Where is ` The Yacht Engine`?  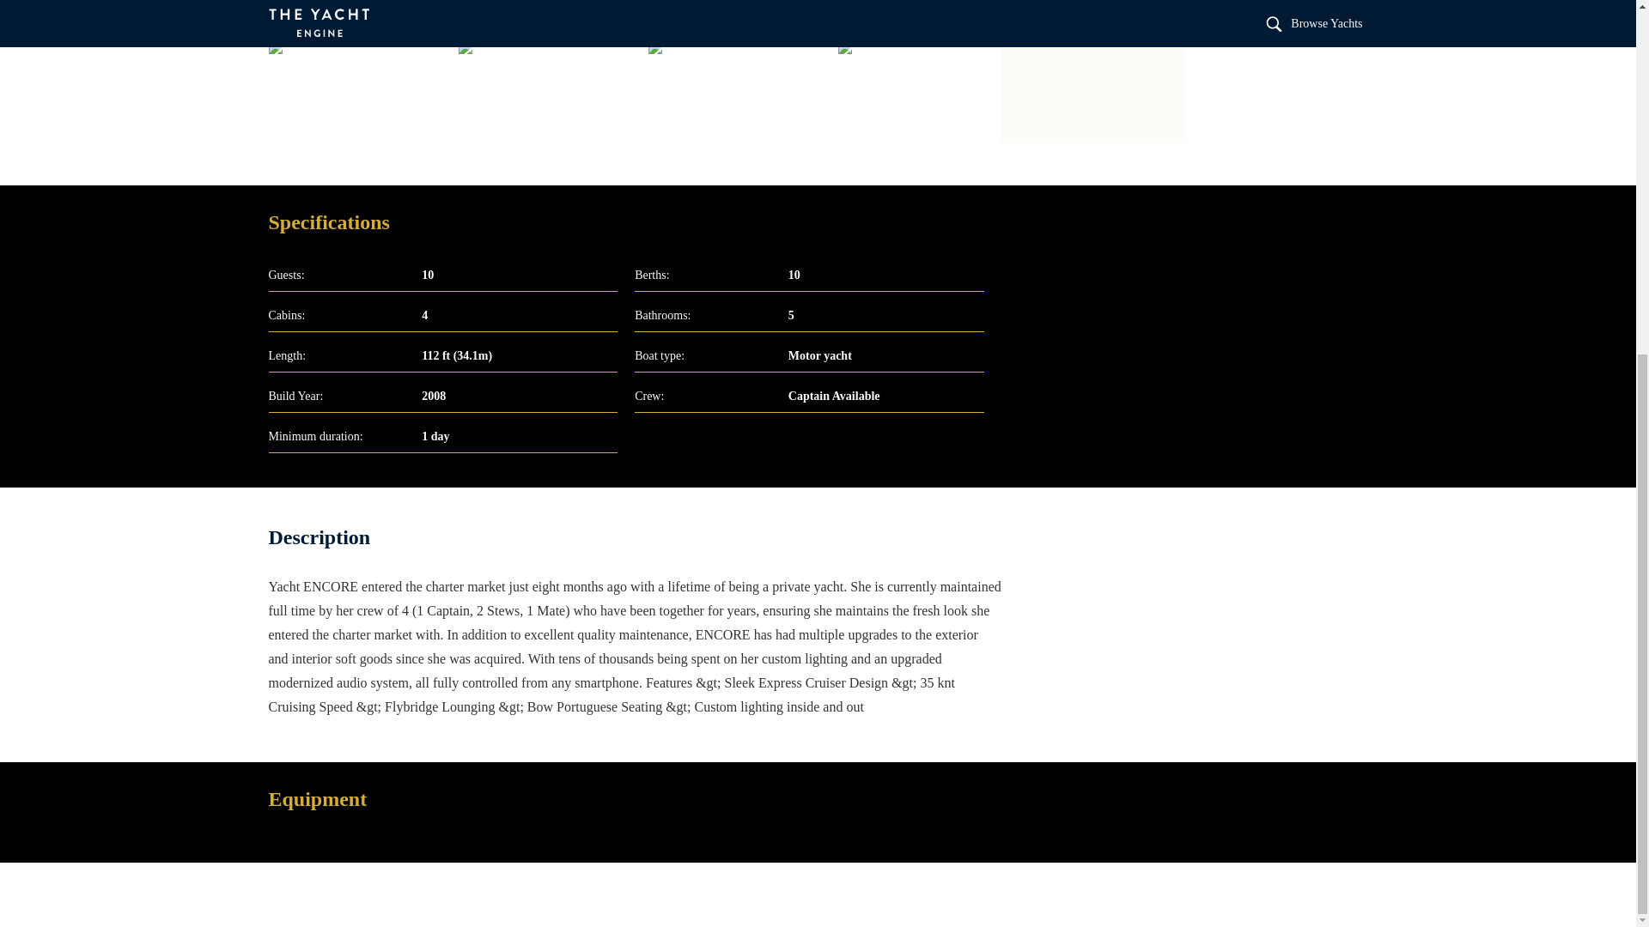
 The Yacht Engine is located at coordinates (356, 92).